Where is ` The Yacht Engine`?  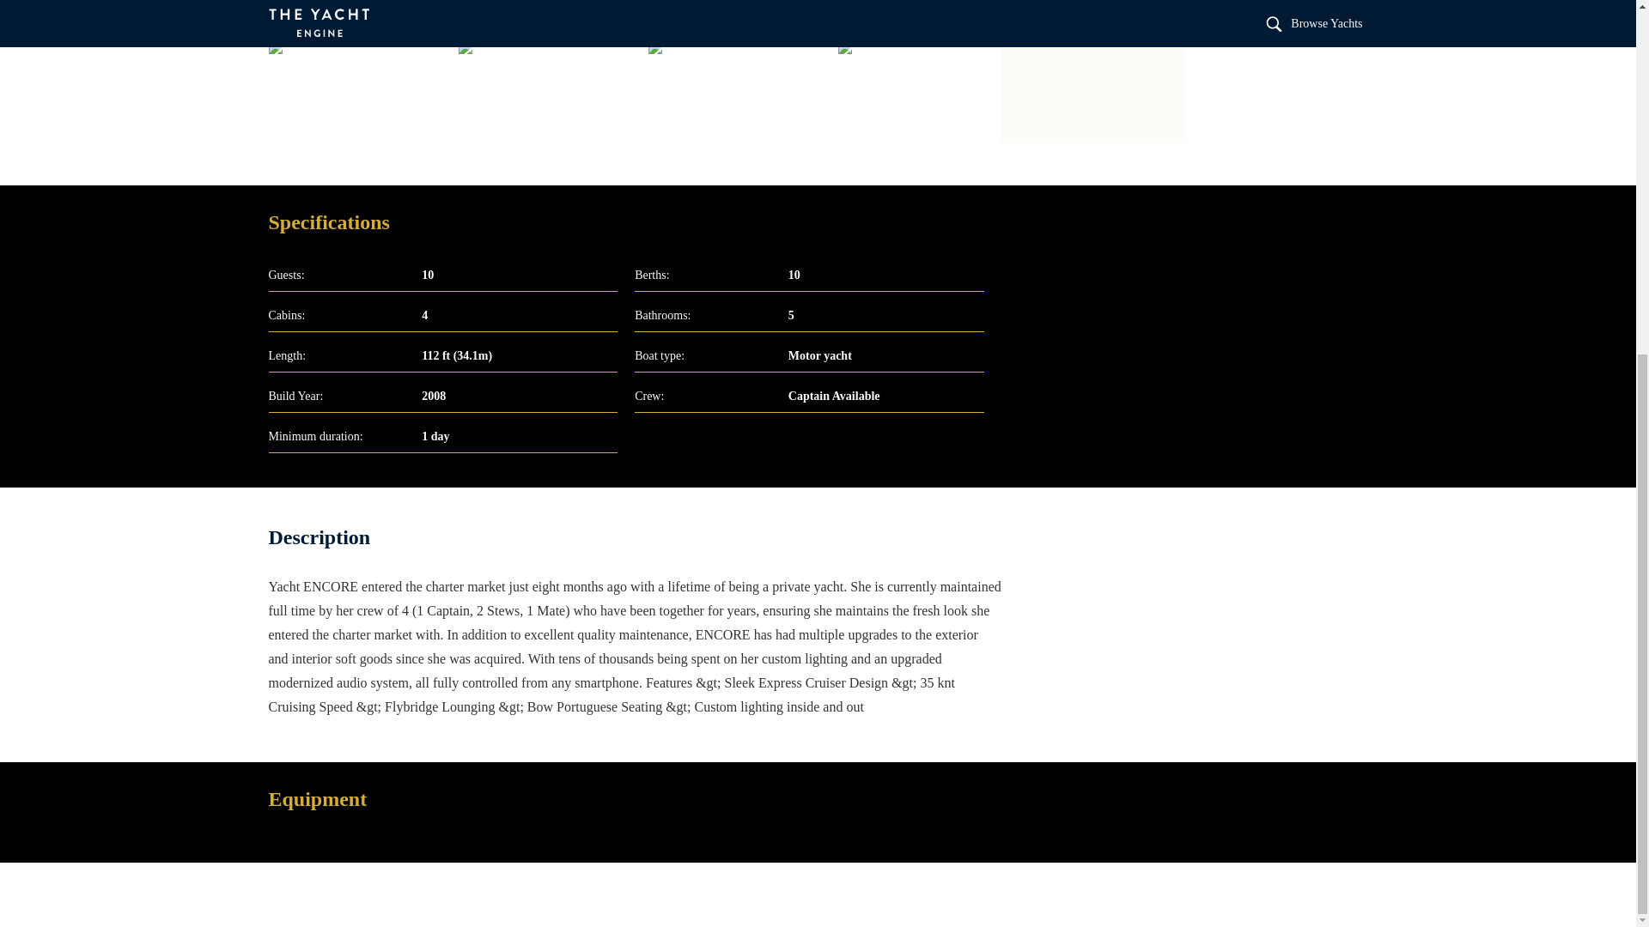
 The Yacht Engine is located at coordinates (356, 92).